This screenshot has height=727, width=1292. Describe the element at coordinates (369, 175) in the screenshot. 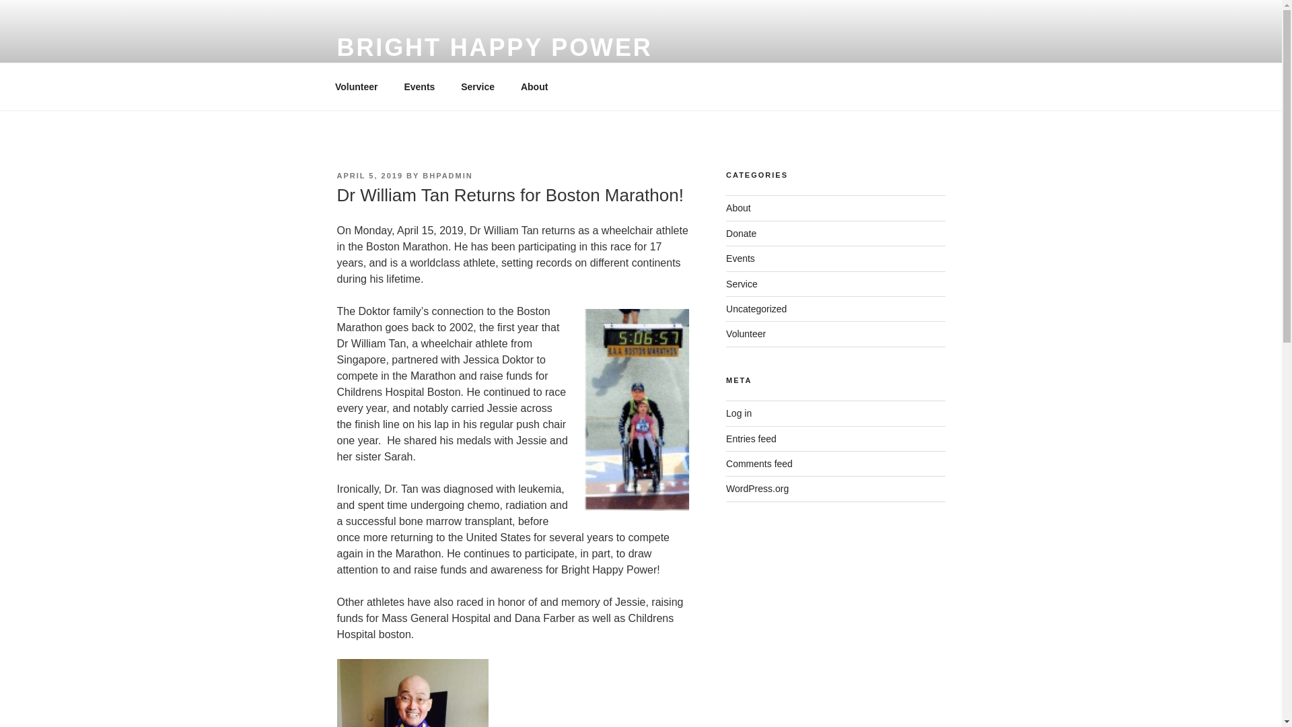

I see `APRIL 5, 2019` at that location.